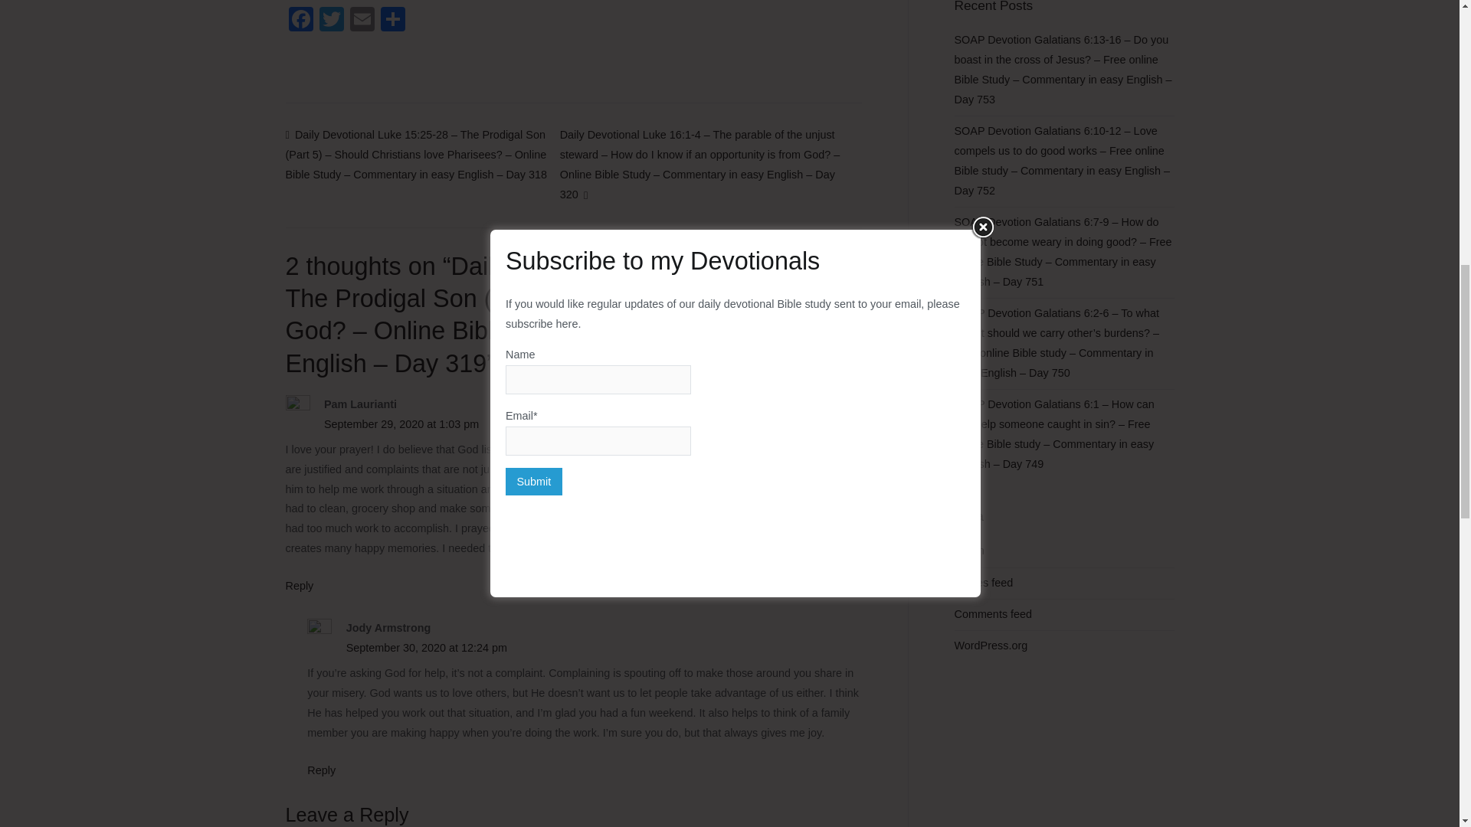  What do you see at coordinates (361, 21) in the screenshot?
I see `Email` at bounding box center [361, 21].